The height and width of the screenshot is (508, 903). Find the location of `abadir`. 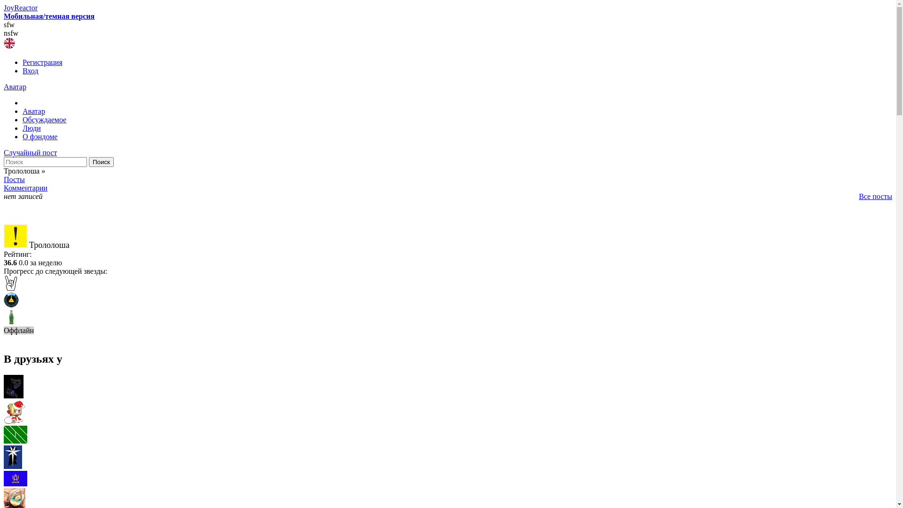

abadir is located at coordinates (448, 458).